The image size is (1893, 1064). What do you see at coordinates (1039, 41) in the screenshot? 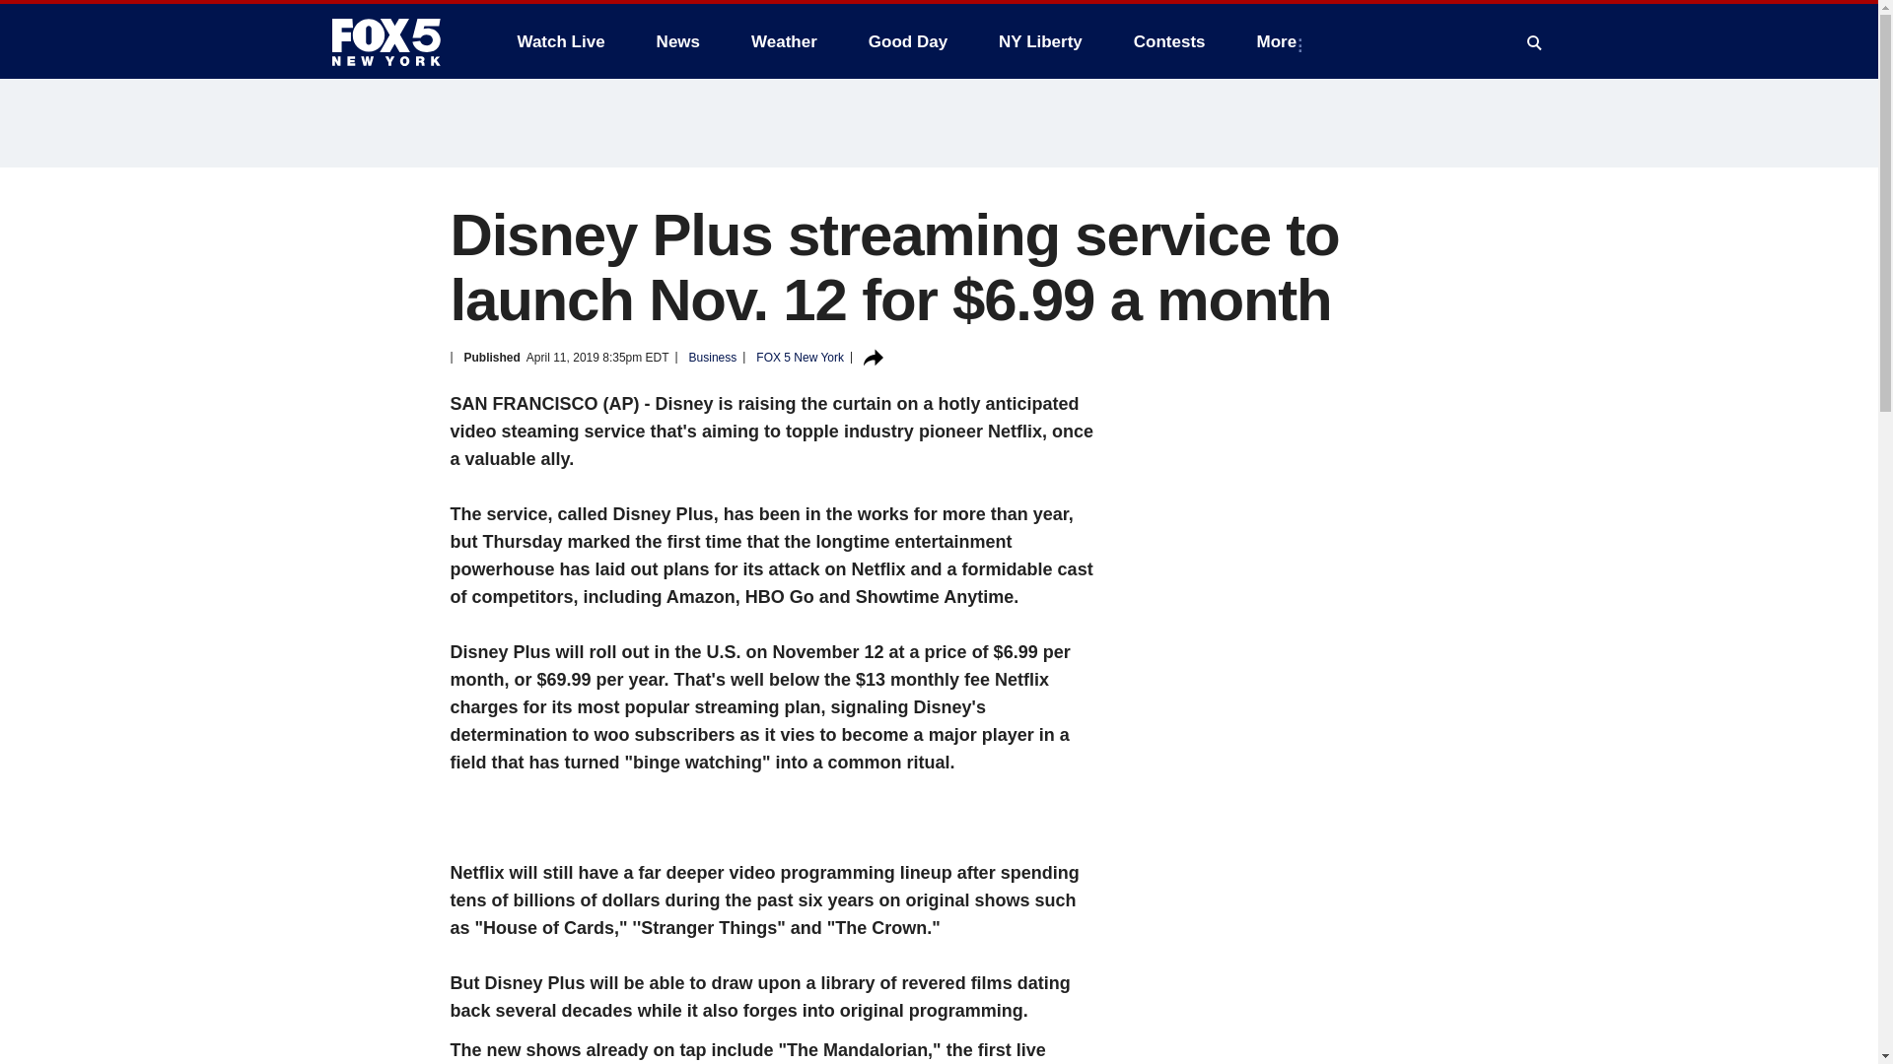
I see `NY Liberty` at bounding box center [1039, 41].